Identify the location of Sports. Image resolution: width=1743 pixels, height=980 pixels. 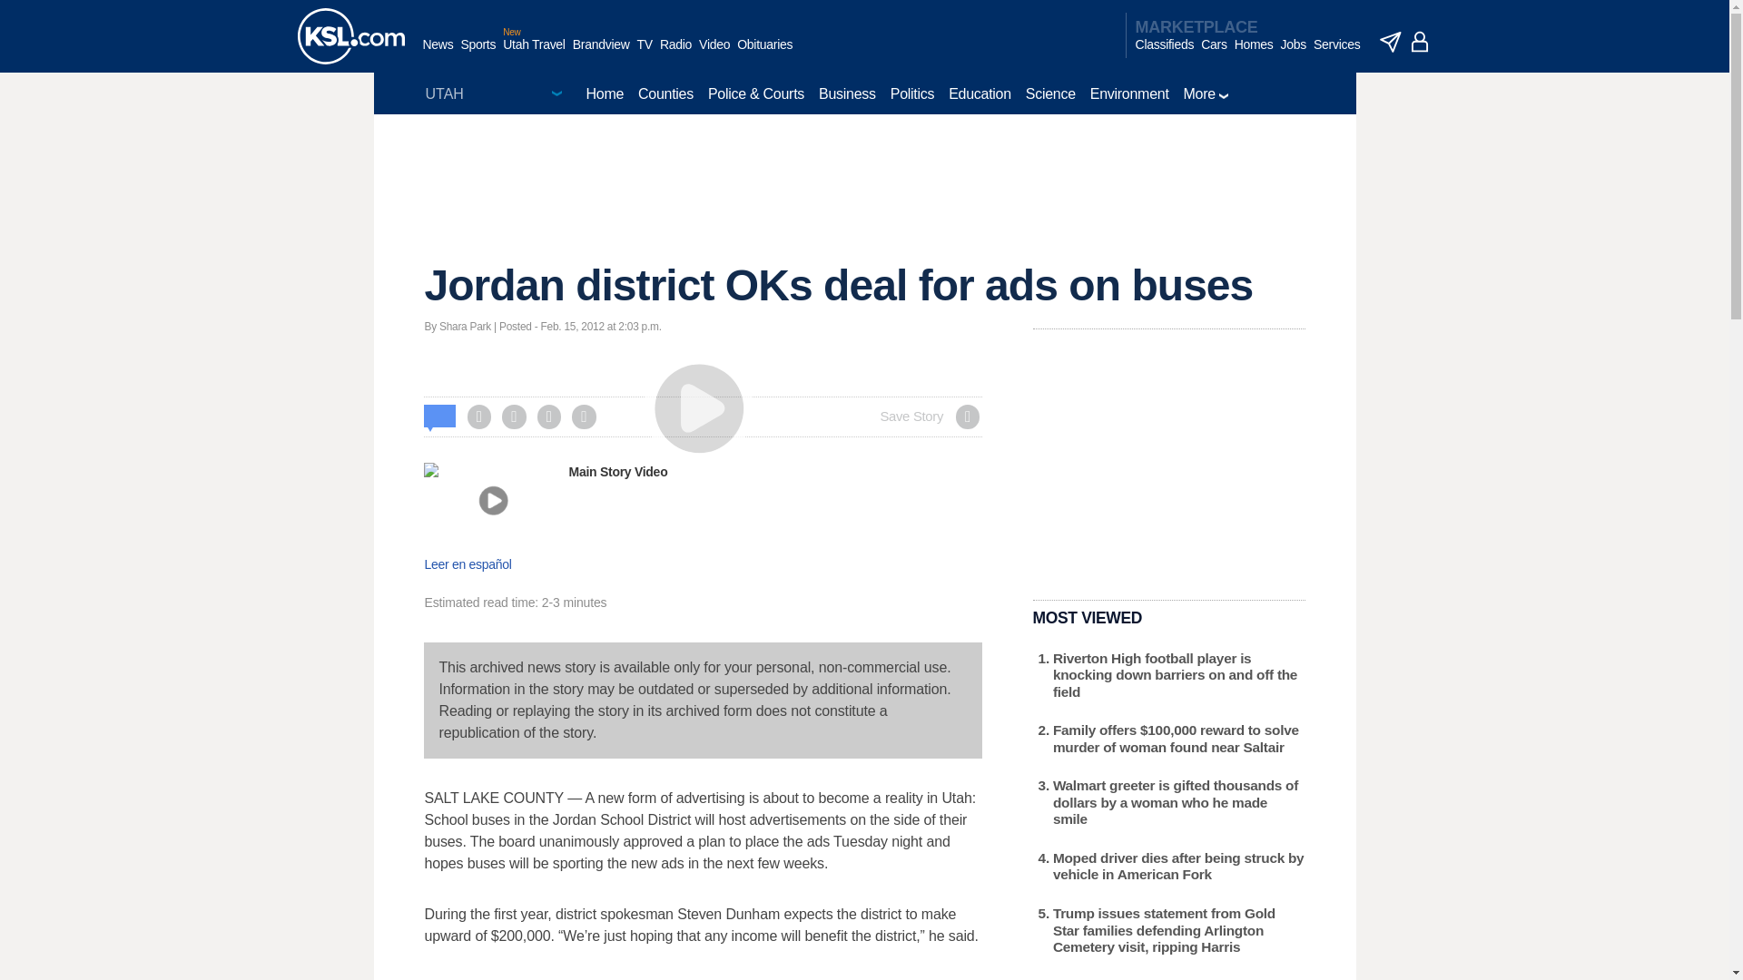
(478, 54).